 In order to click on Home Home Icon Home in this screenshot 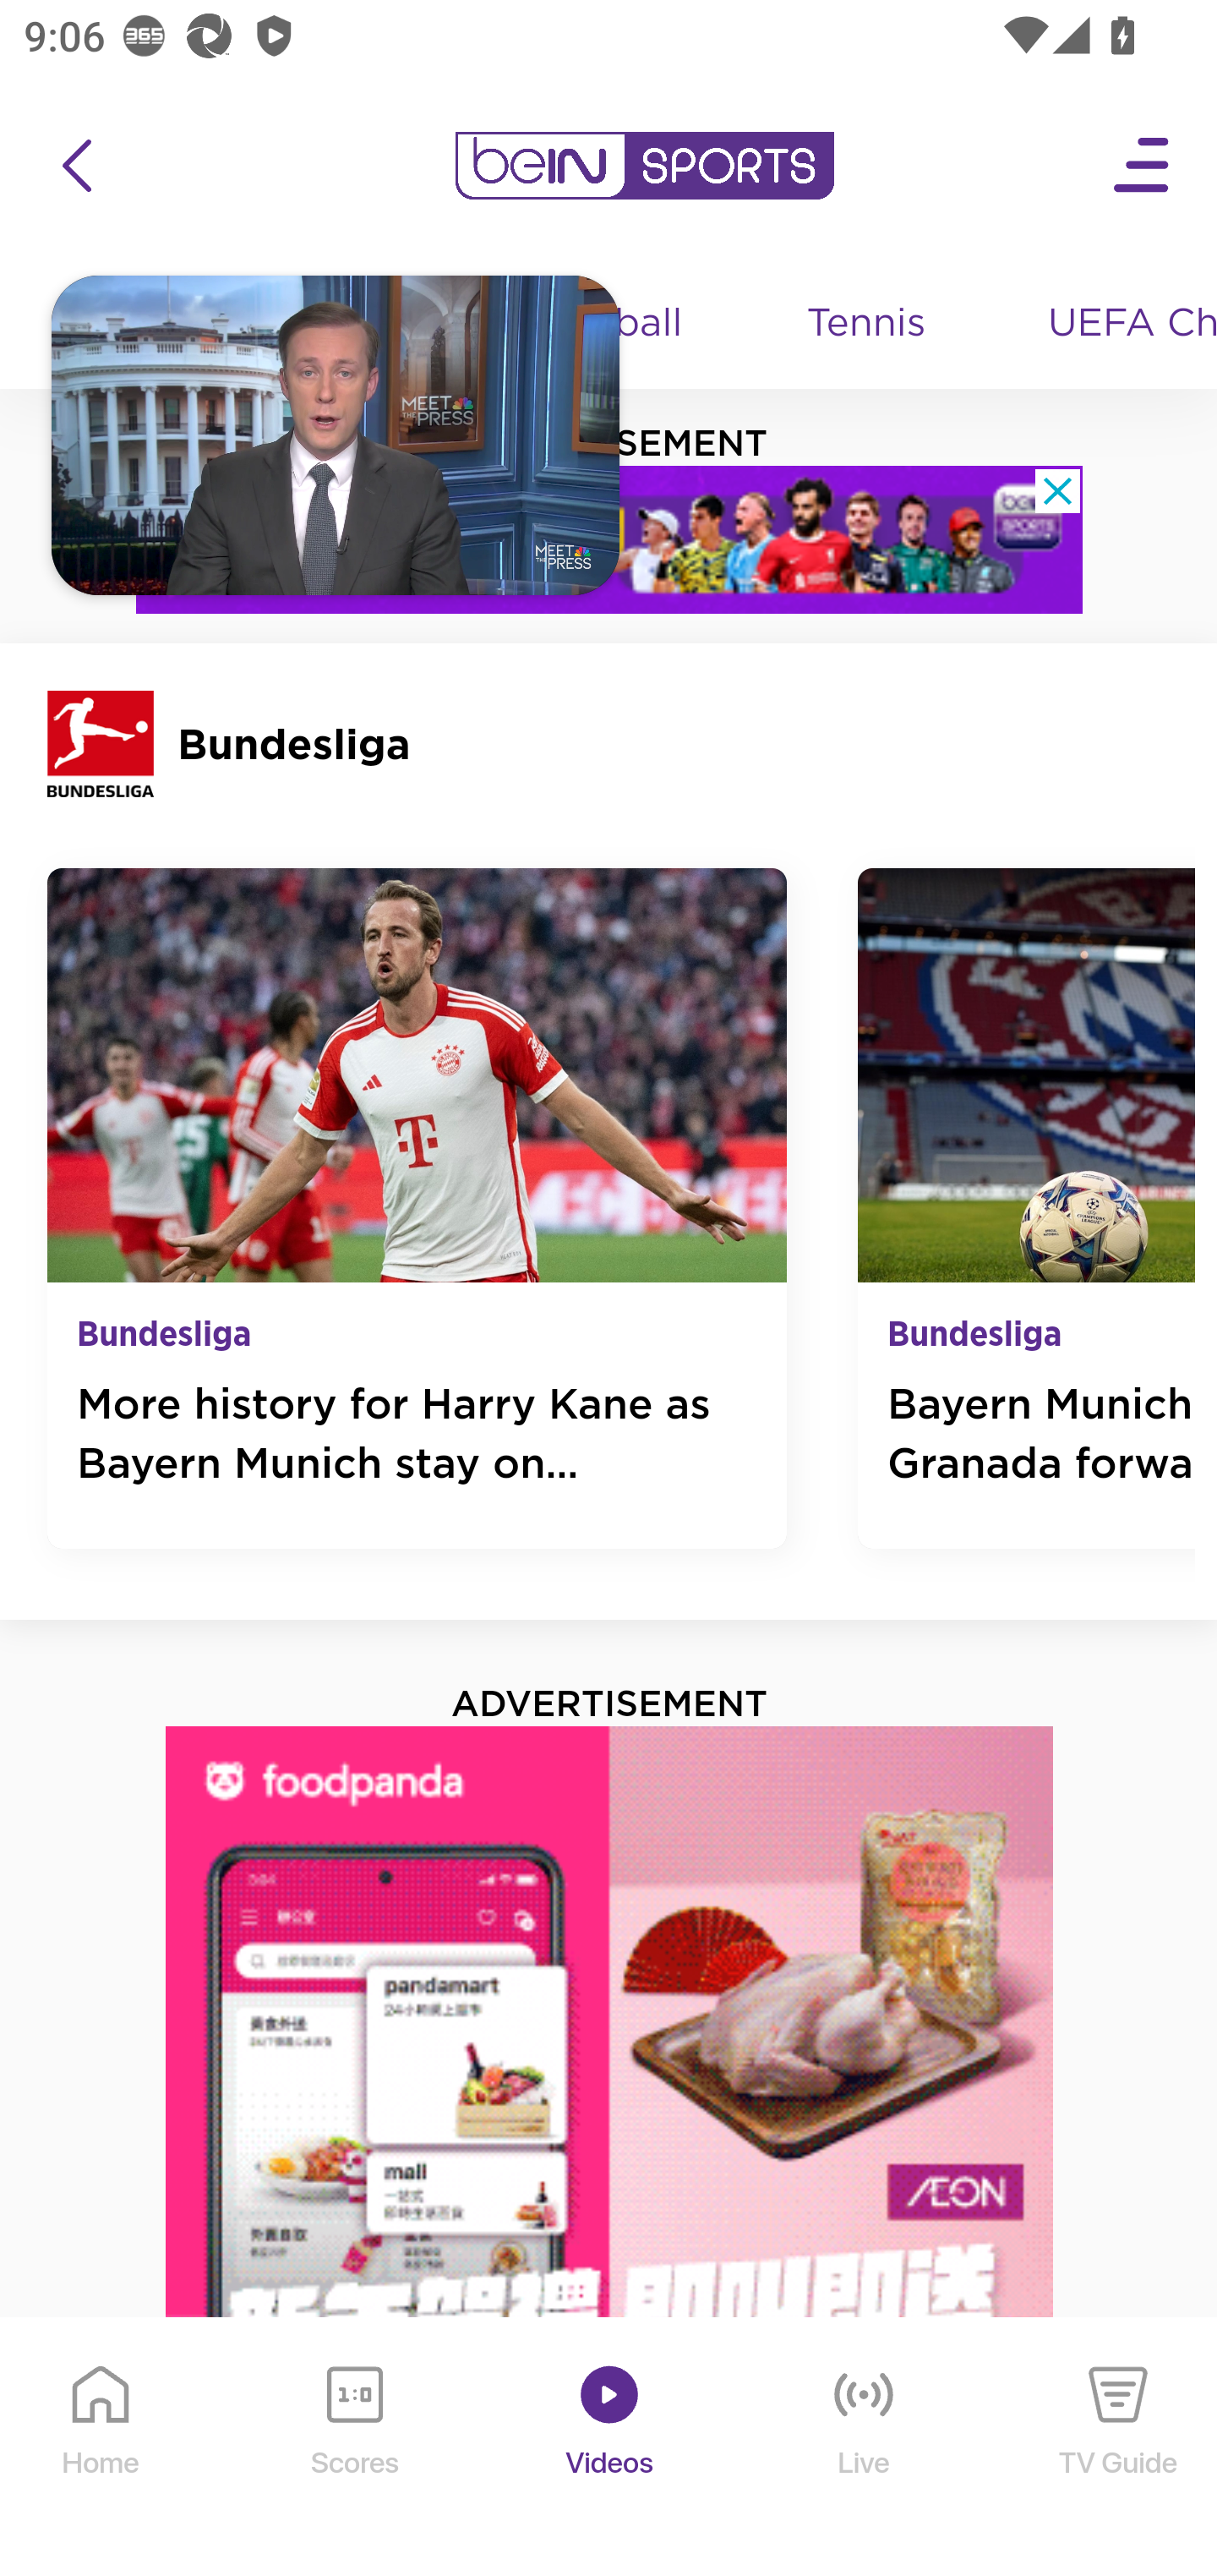, I will do `click(101, 2445)`.